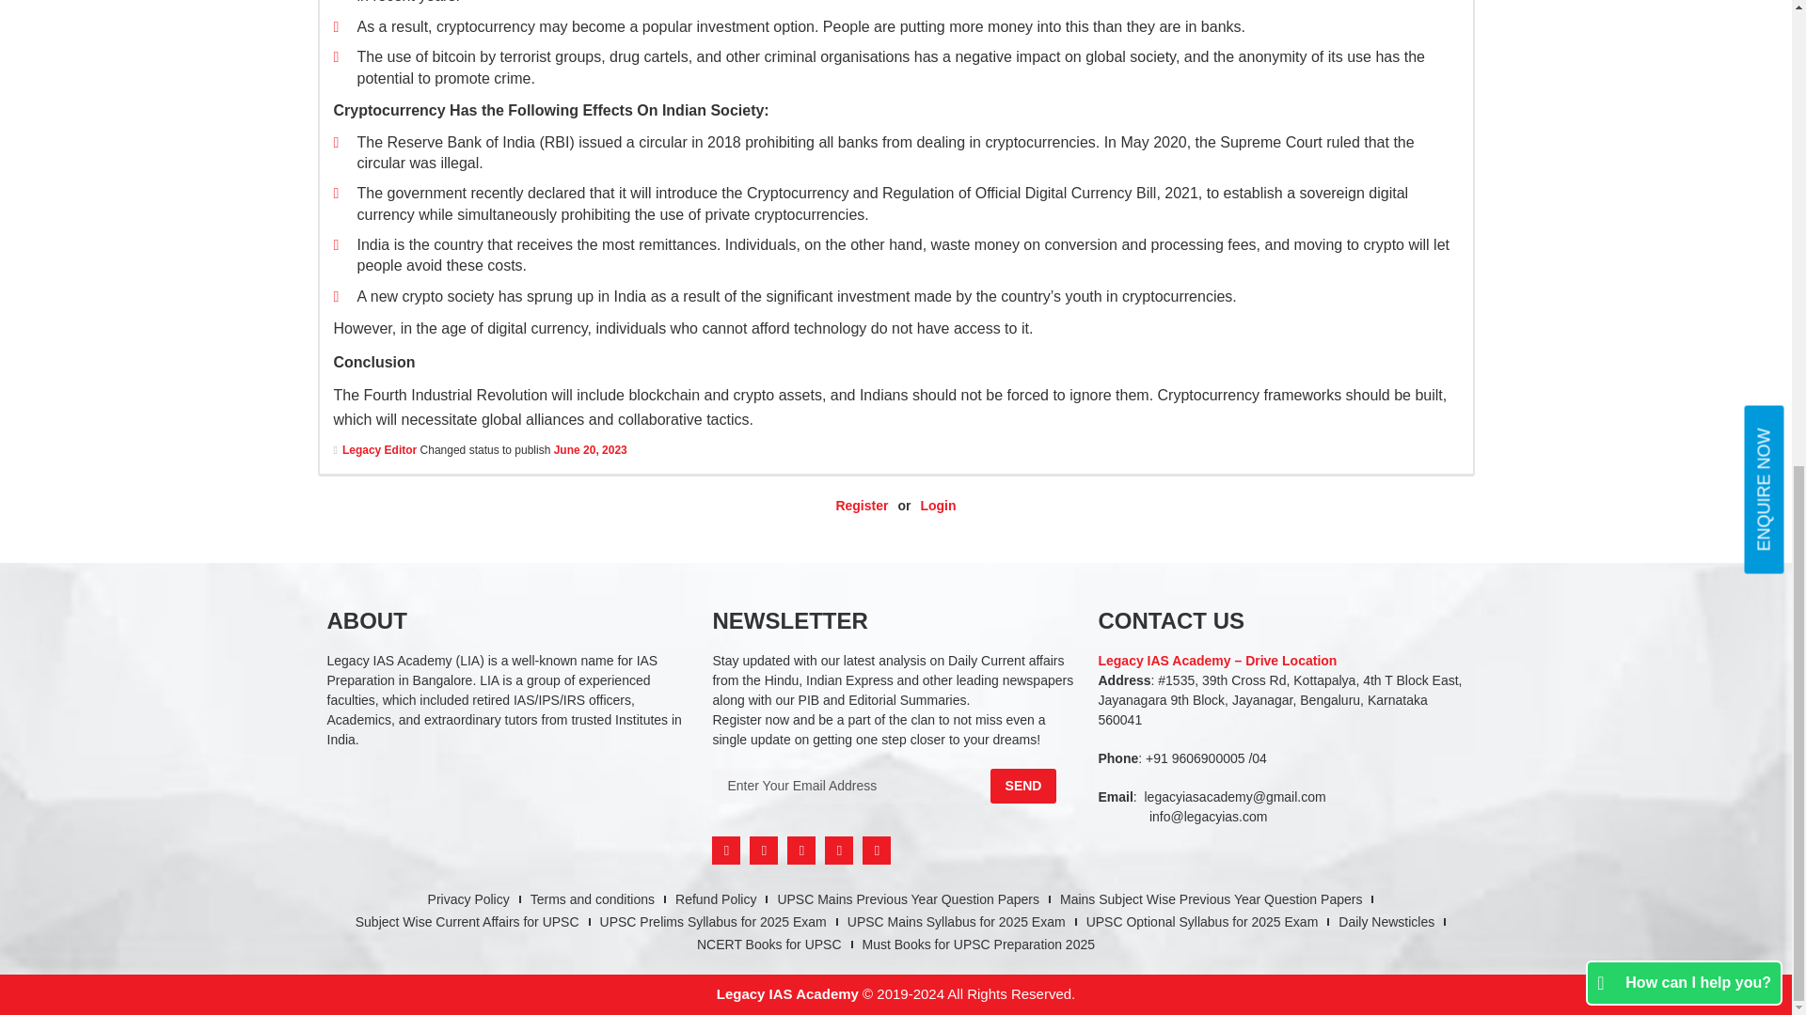 The height and width of the screenshot is (1015, 1806). Describe the element at coordinates (1023, 786) in the screenshot. I see `Send` at that location.